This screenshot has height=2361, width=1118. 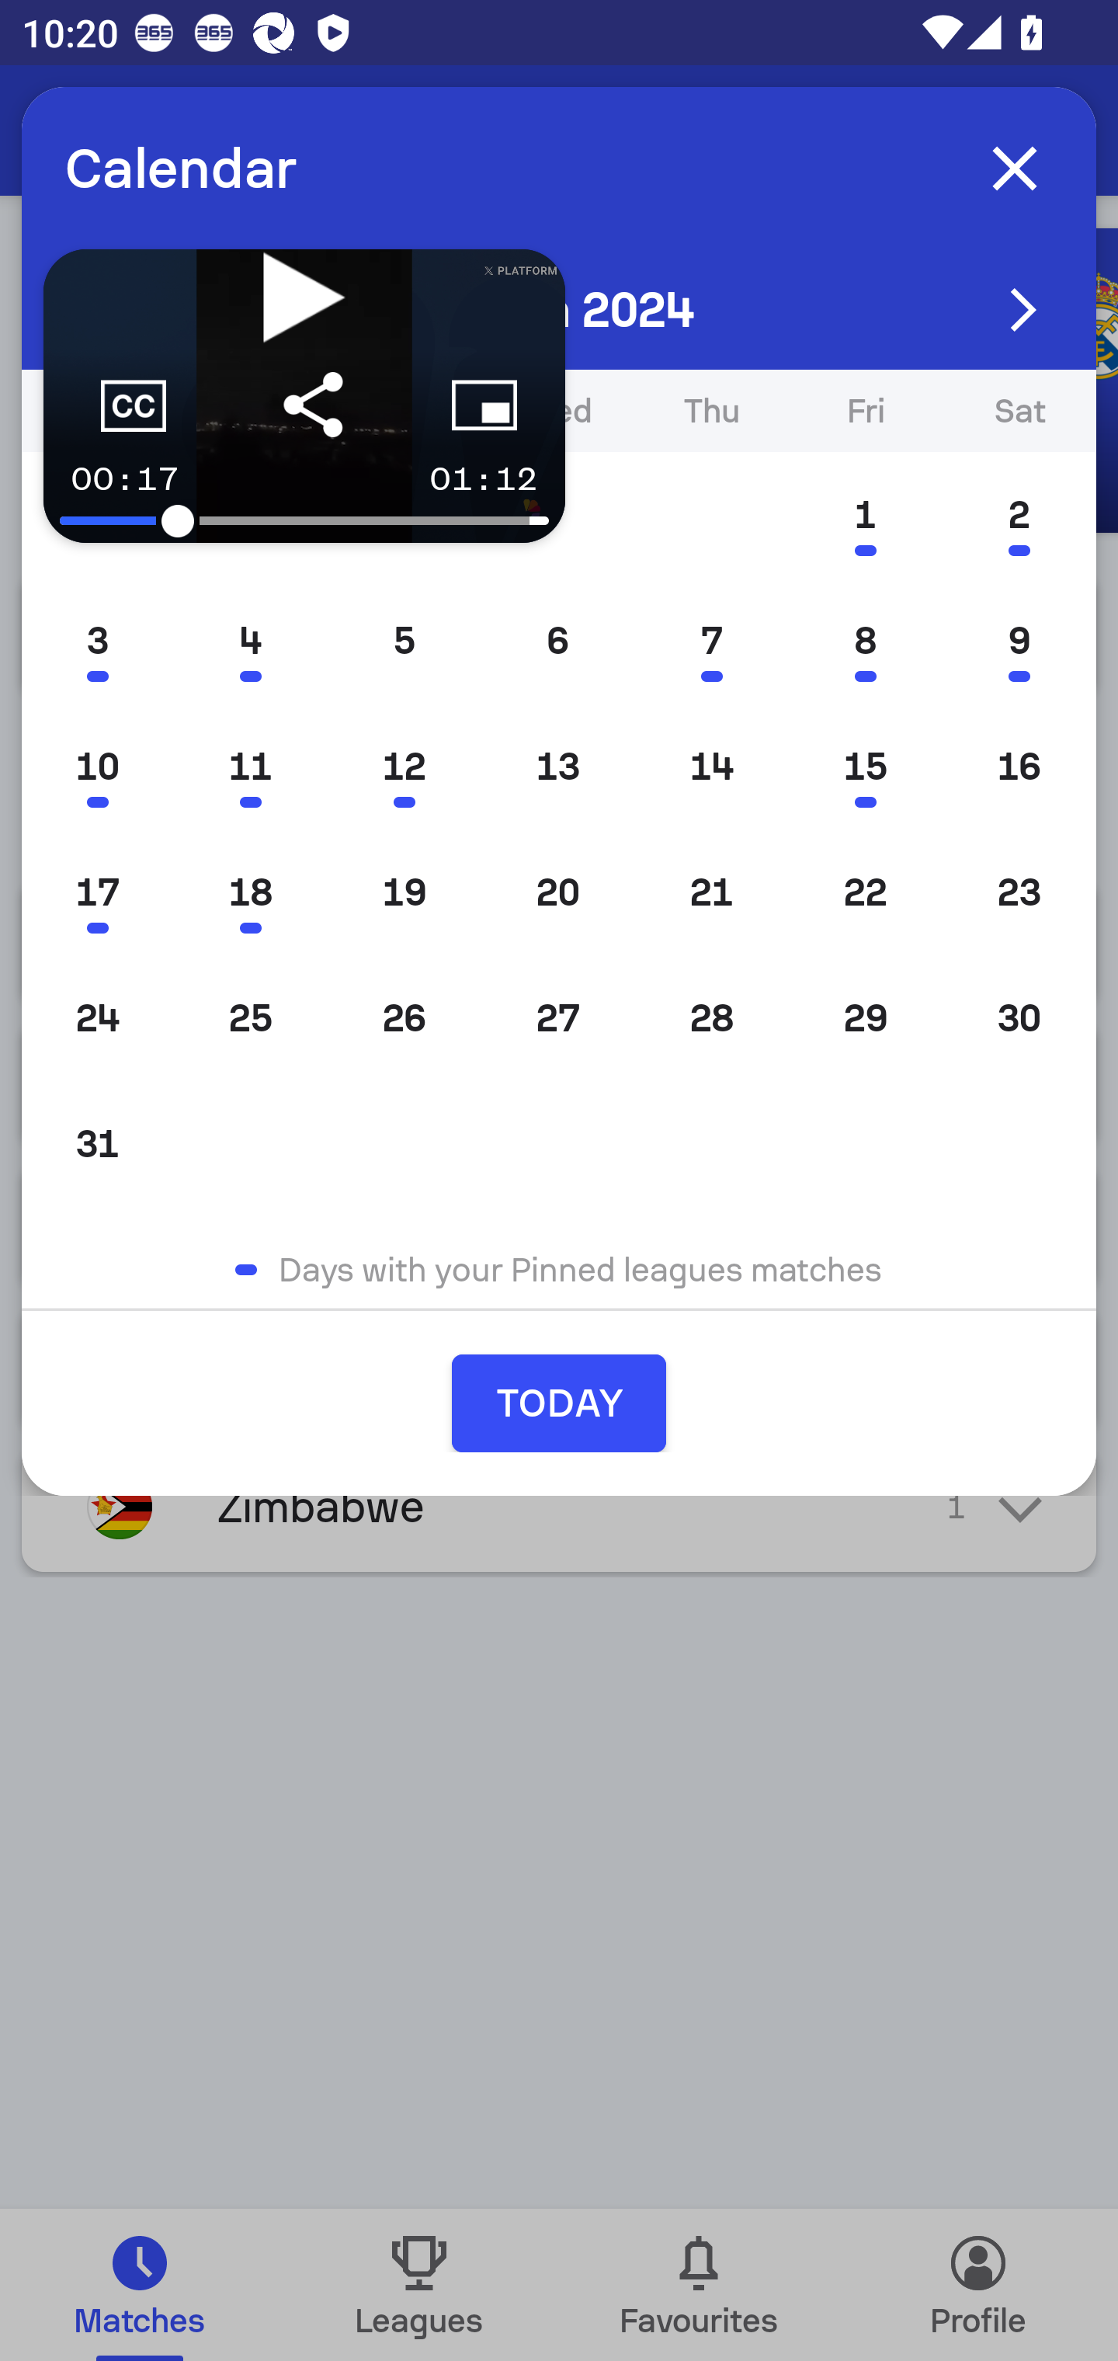 I want to click on 13, so click(x=557, y=766).